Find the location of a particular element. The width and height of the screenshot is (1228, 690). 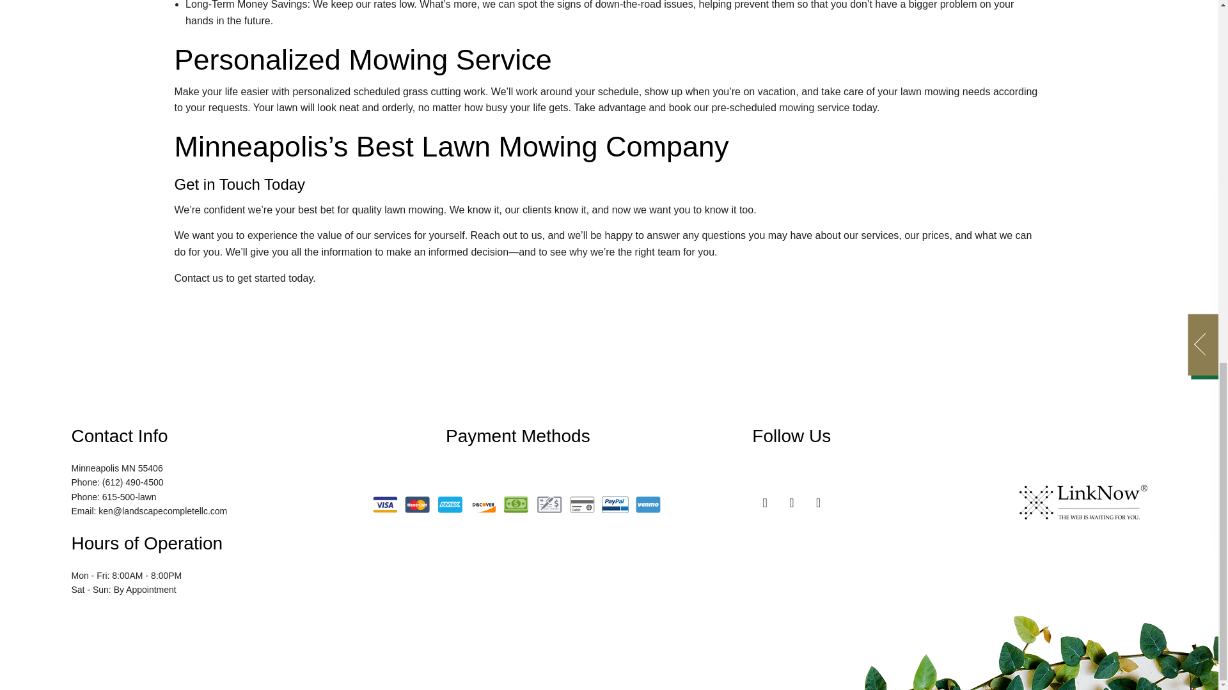

Landscaping Company is located at coordinates (814, 107).